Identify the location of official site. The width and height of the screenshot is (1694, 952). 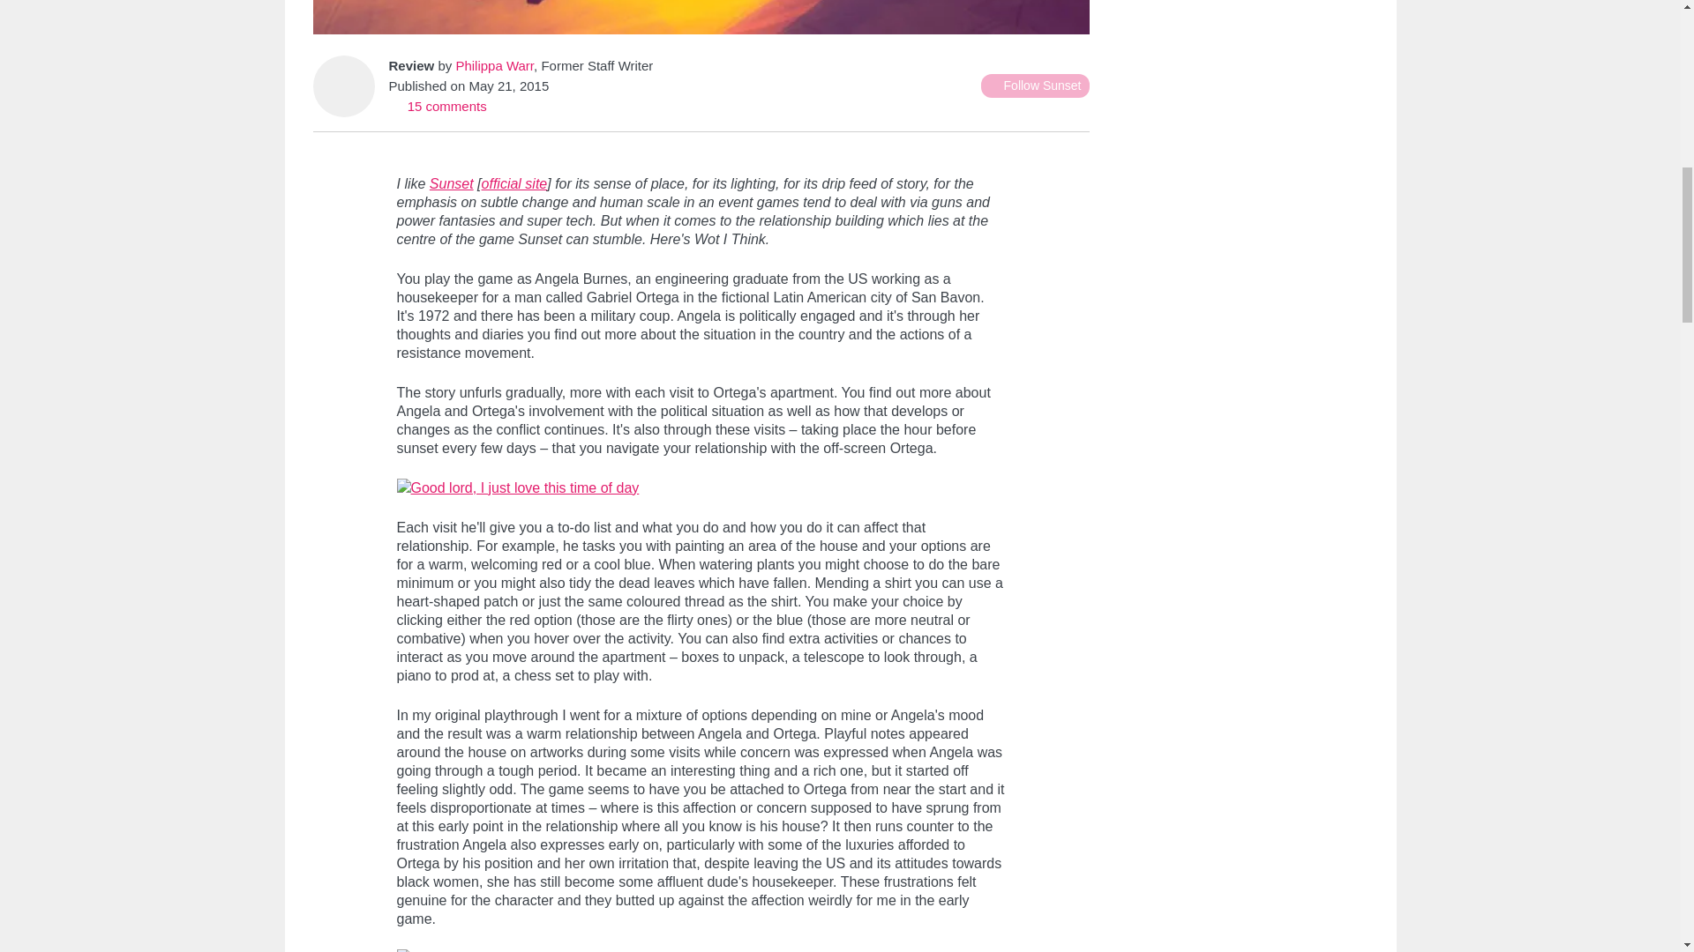
(513, 183).